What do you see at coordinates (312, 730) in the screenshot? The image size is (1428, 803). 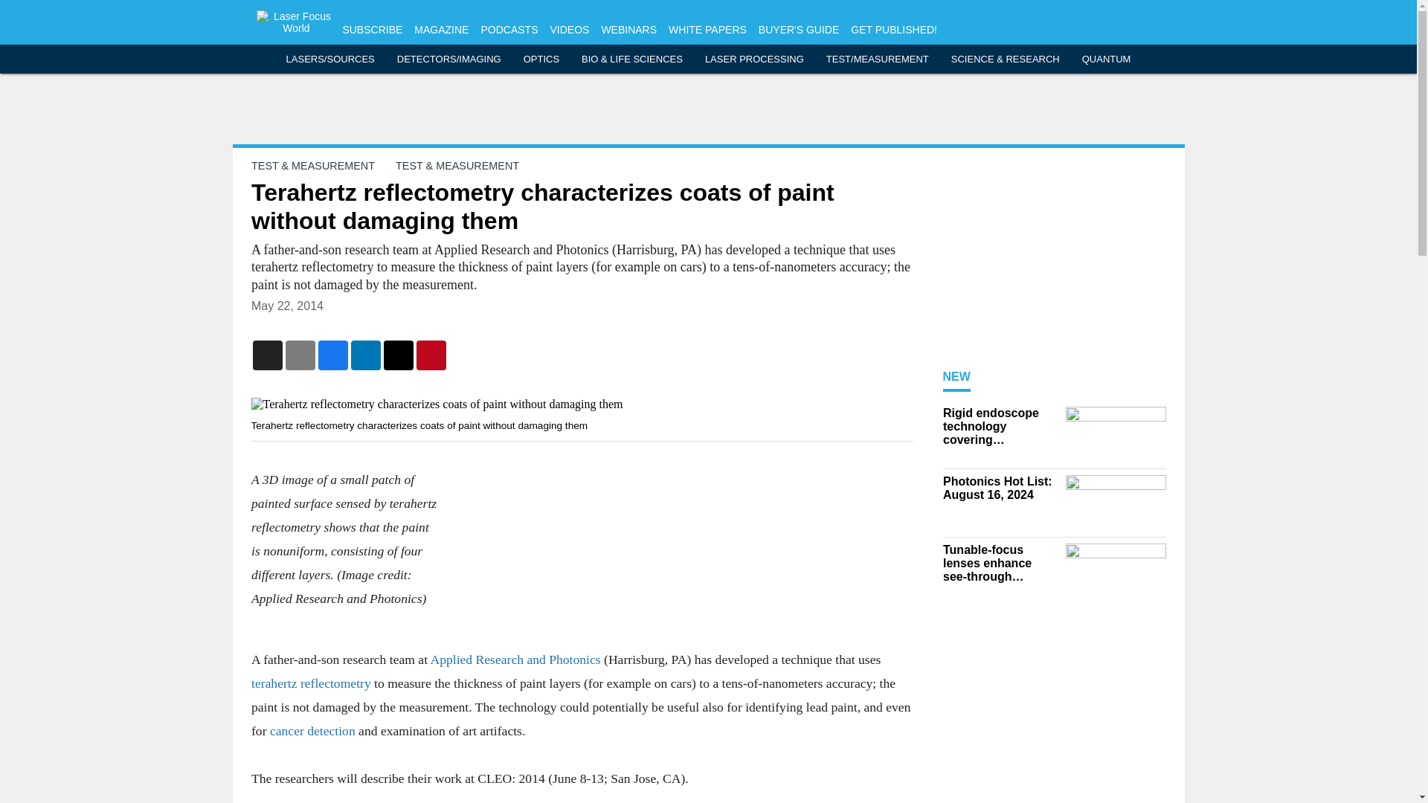 I see `cancer detection` at bounding box center [312, 730].